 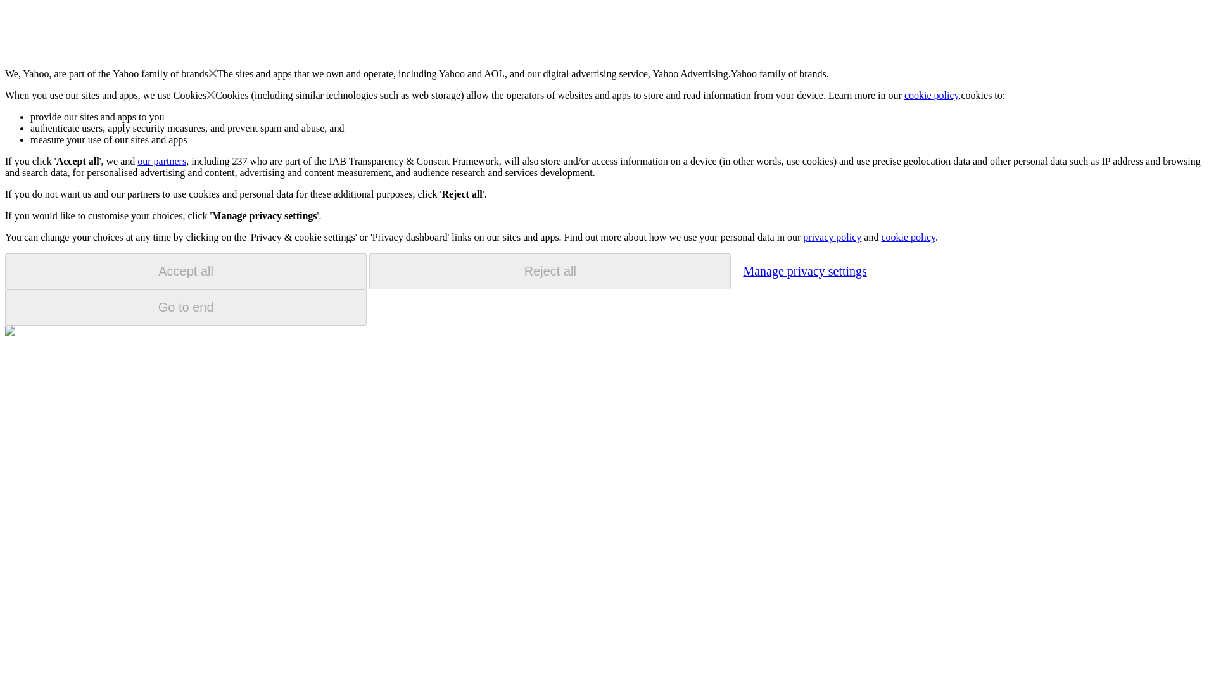 What do you see at coordinates (186, 271) in the screenshot?
I see `Accept all` at bounding box center [186, 271].